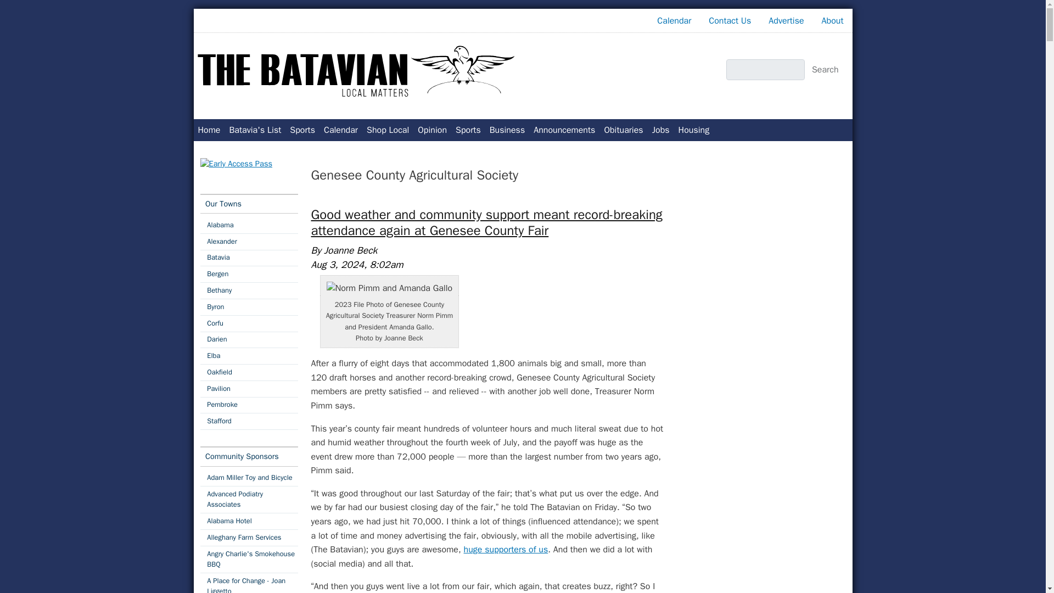 This screenshot has height=593, width=1054. I want to click on Search, so click(826, 69).